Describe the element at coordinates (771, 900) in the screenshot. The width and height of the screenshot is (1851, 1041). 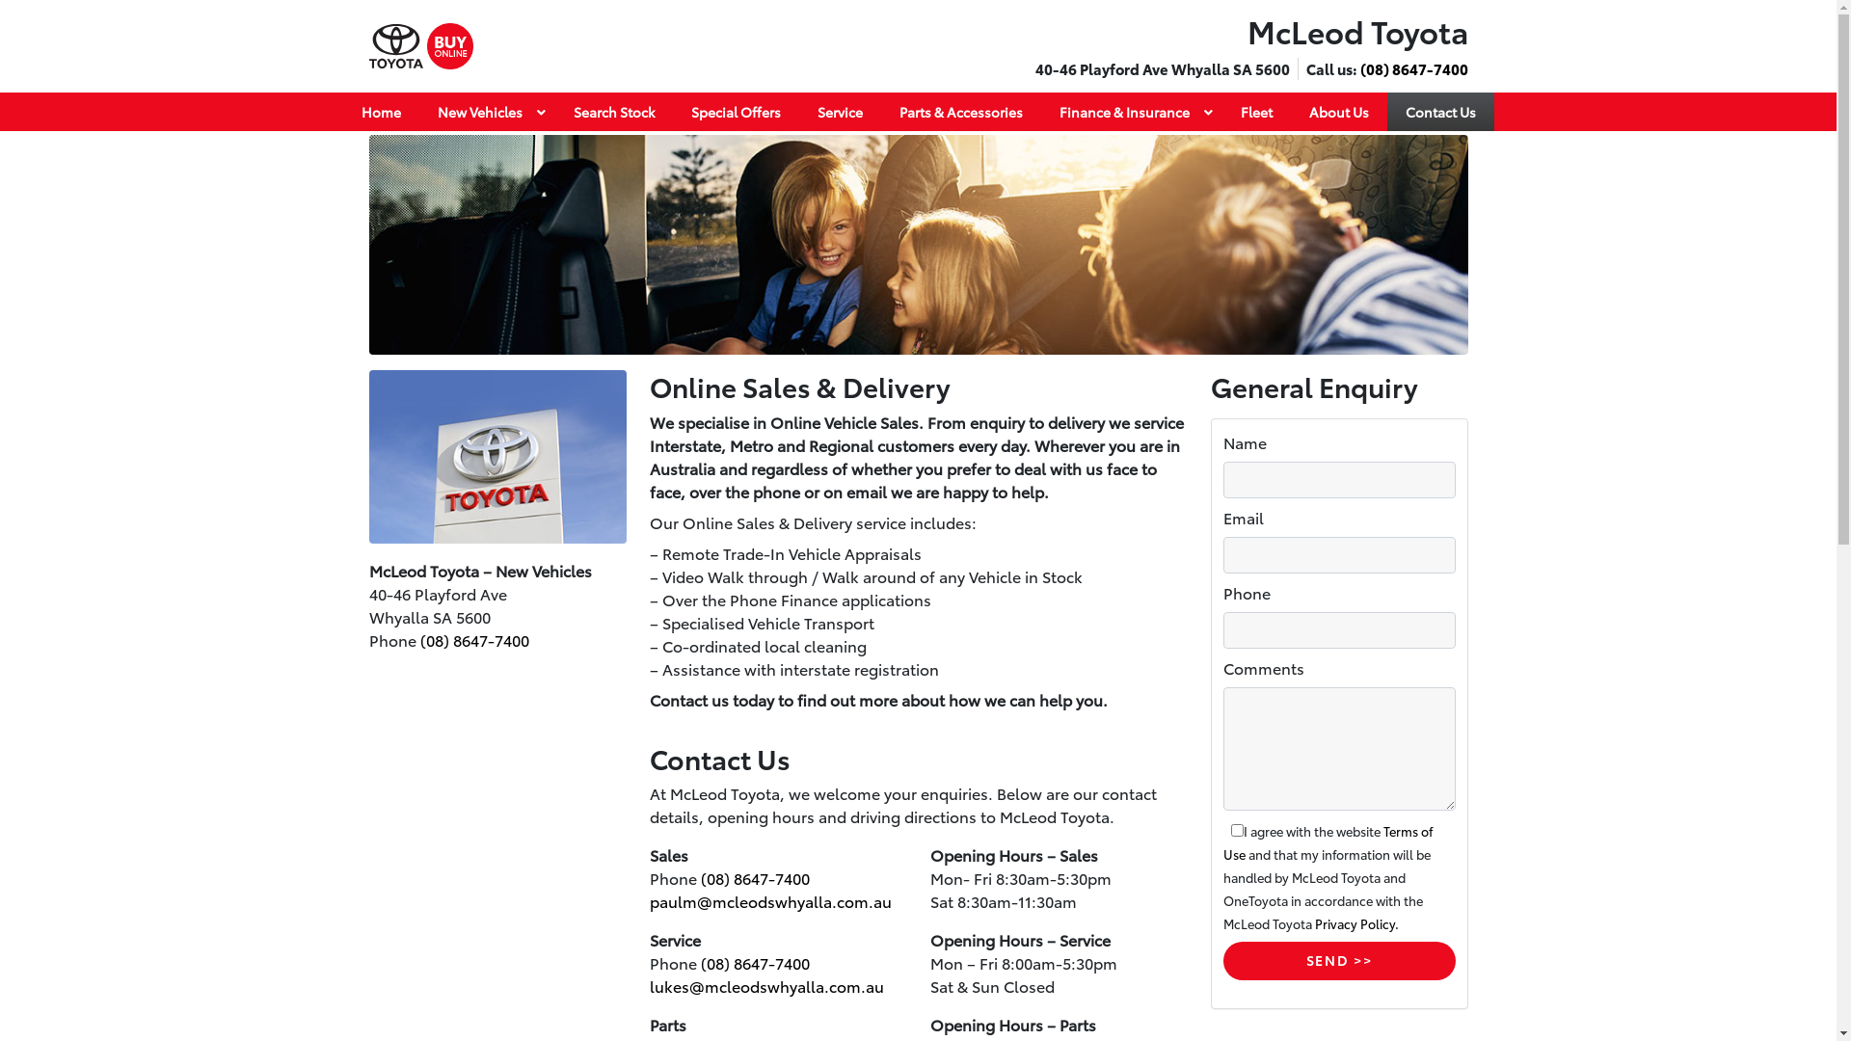
I see `paulm@mcleodswhyalla.com.au` at that location.